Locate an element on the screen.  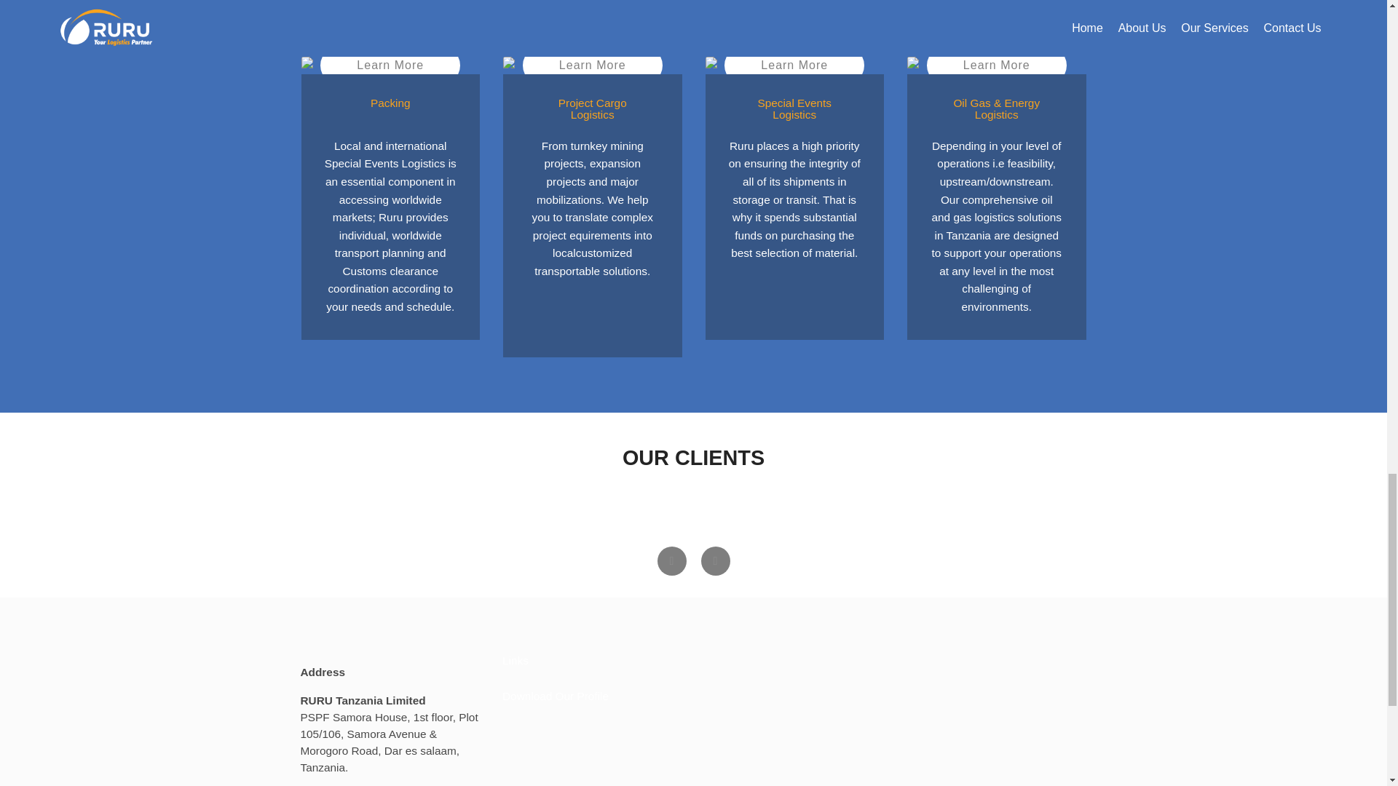
Download Our Profile is located at coordinates (555, 696).